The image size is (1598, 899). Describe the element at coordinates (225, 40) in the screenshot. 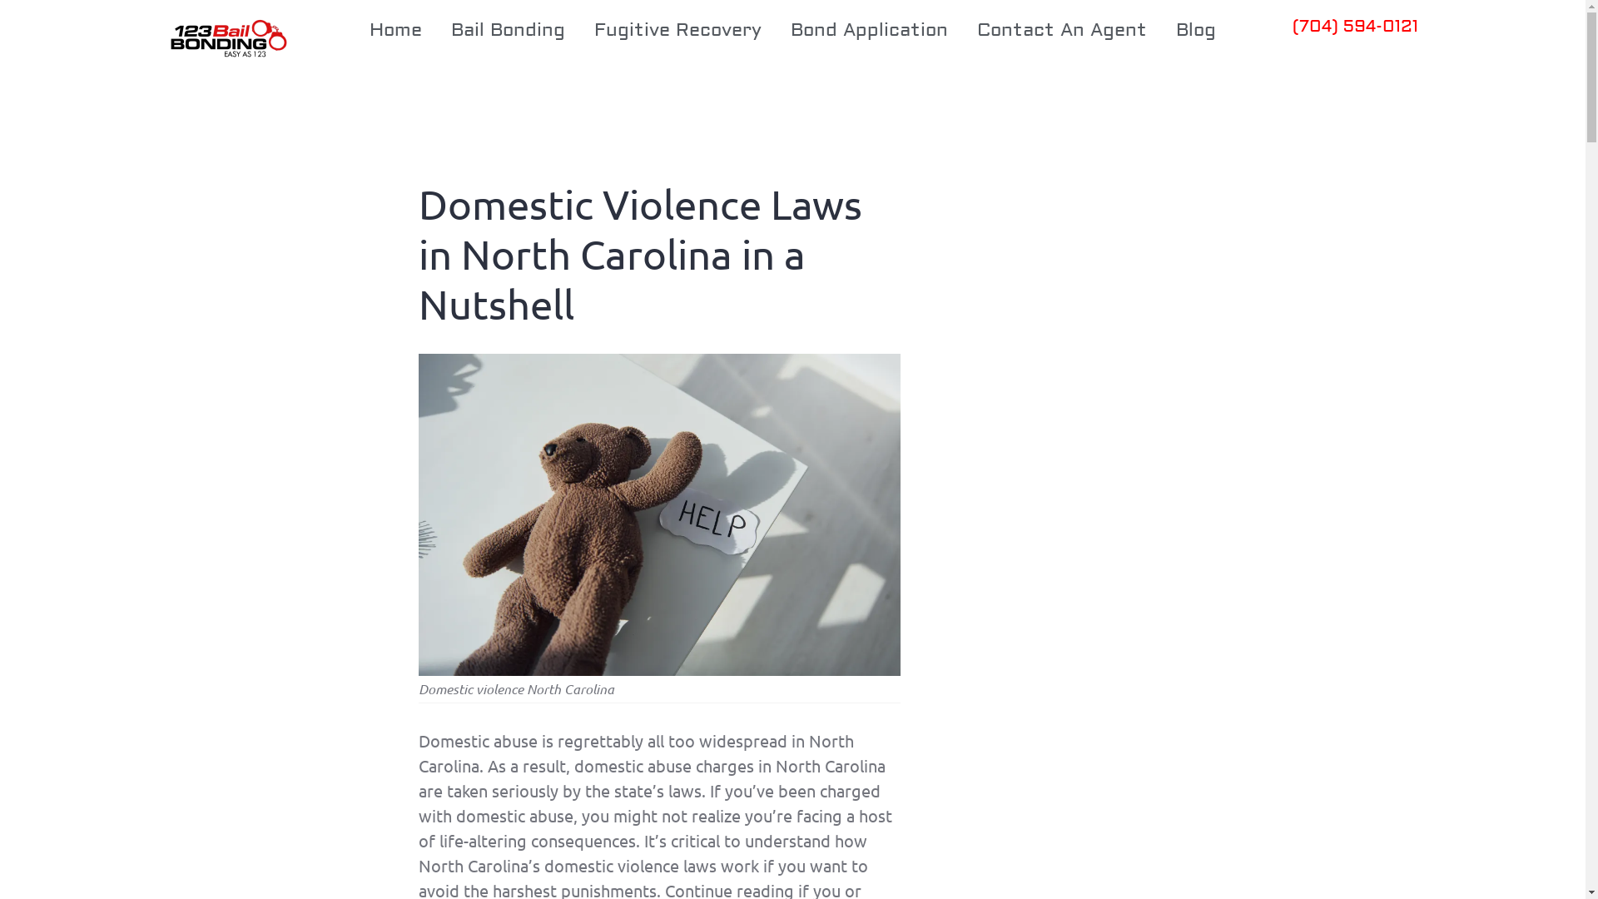

I see `123 Bail Bonding` at that location.